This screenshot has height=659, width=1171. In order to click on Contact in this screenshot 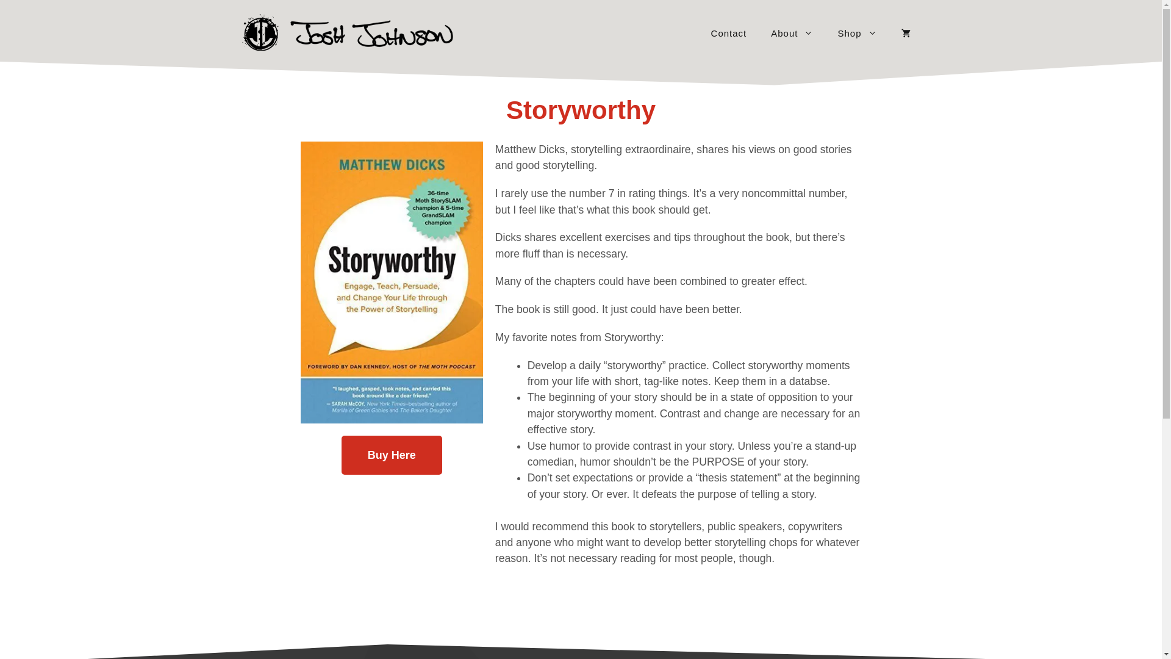, I will do `click(729, 33)`.